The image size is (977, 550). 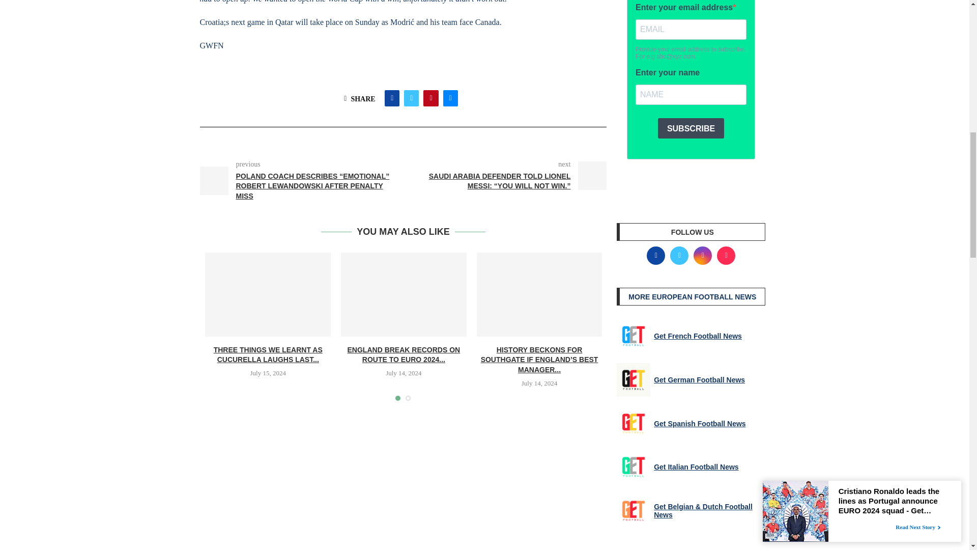 I want to click on England Break Records on Route to Euro 2024 Final, so click(x=404, y=294).